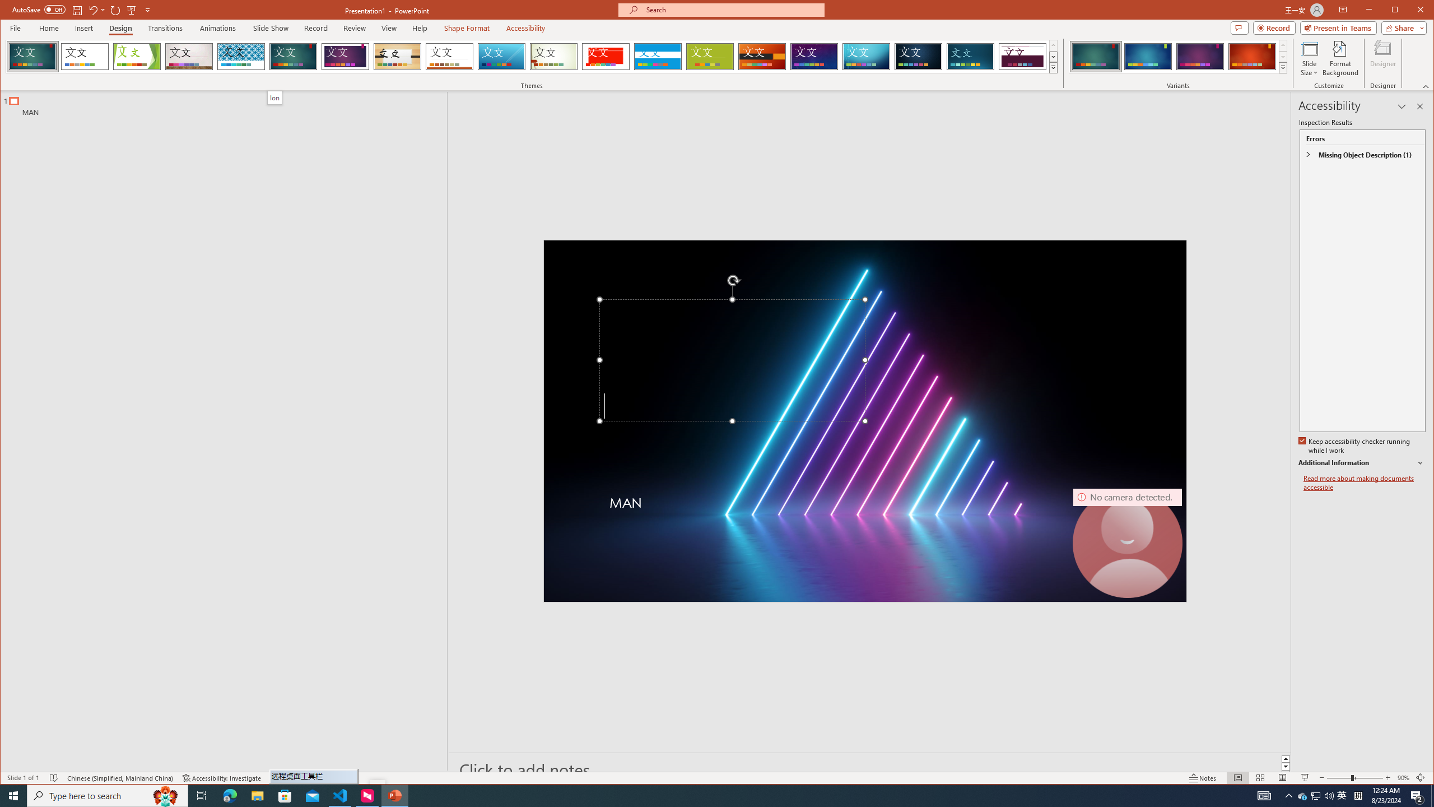 Image resolution: width=1434 pixels, height=807 pixels. I want to click on Ion Variant 2, so click(467, 28).